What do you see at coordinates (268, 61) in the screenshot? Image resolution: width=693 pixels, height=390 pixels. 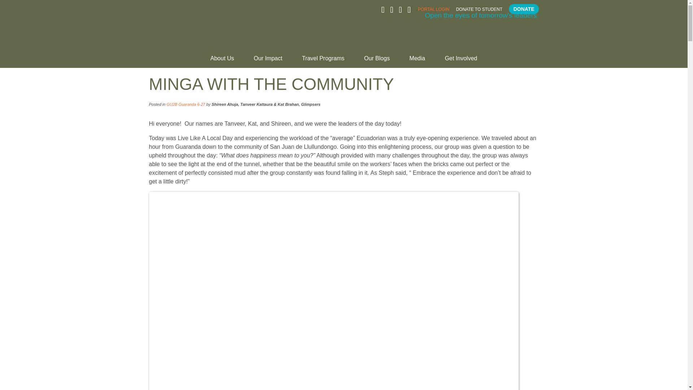 I see `Our Impact` at bounding box center [268, 61].